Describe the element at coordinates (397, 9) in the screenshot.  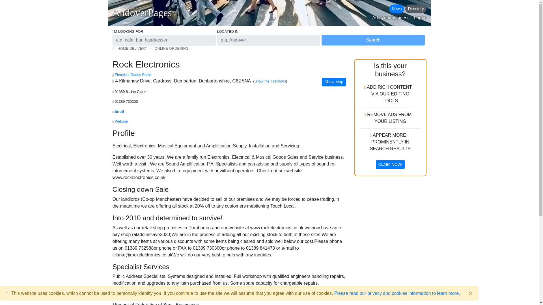
I see `News` at that location.